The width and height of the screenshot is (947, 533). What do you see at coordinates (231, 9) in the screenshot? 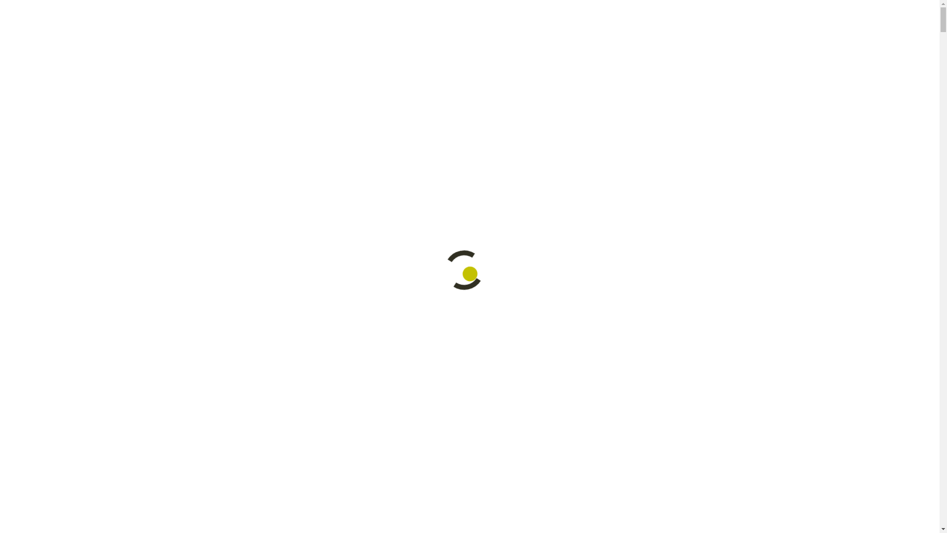
I see `LOG IN` at bounding box center [231, 9].